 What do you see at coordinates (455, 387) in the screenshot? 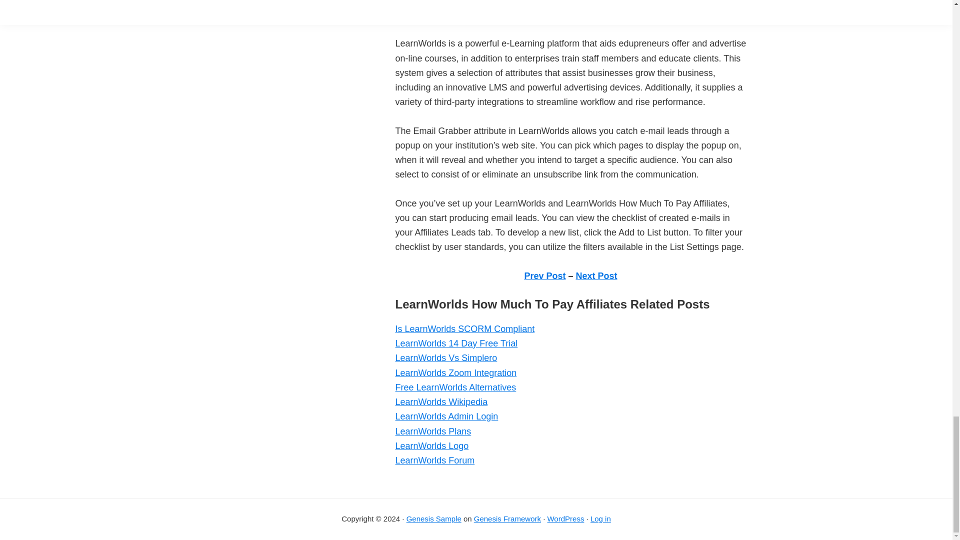
I see `Free LearnWorlds Alternatives` at bounding box center [455, 387].